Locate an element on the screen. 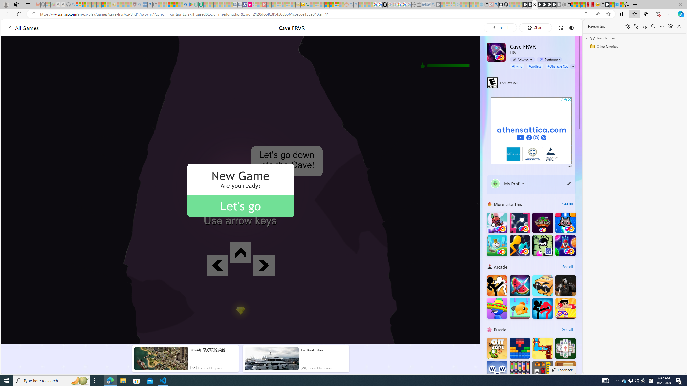  #Endless is located at coordinates (535, 66).